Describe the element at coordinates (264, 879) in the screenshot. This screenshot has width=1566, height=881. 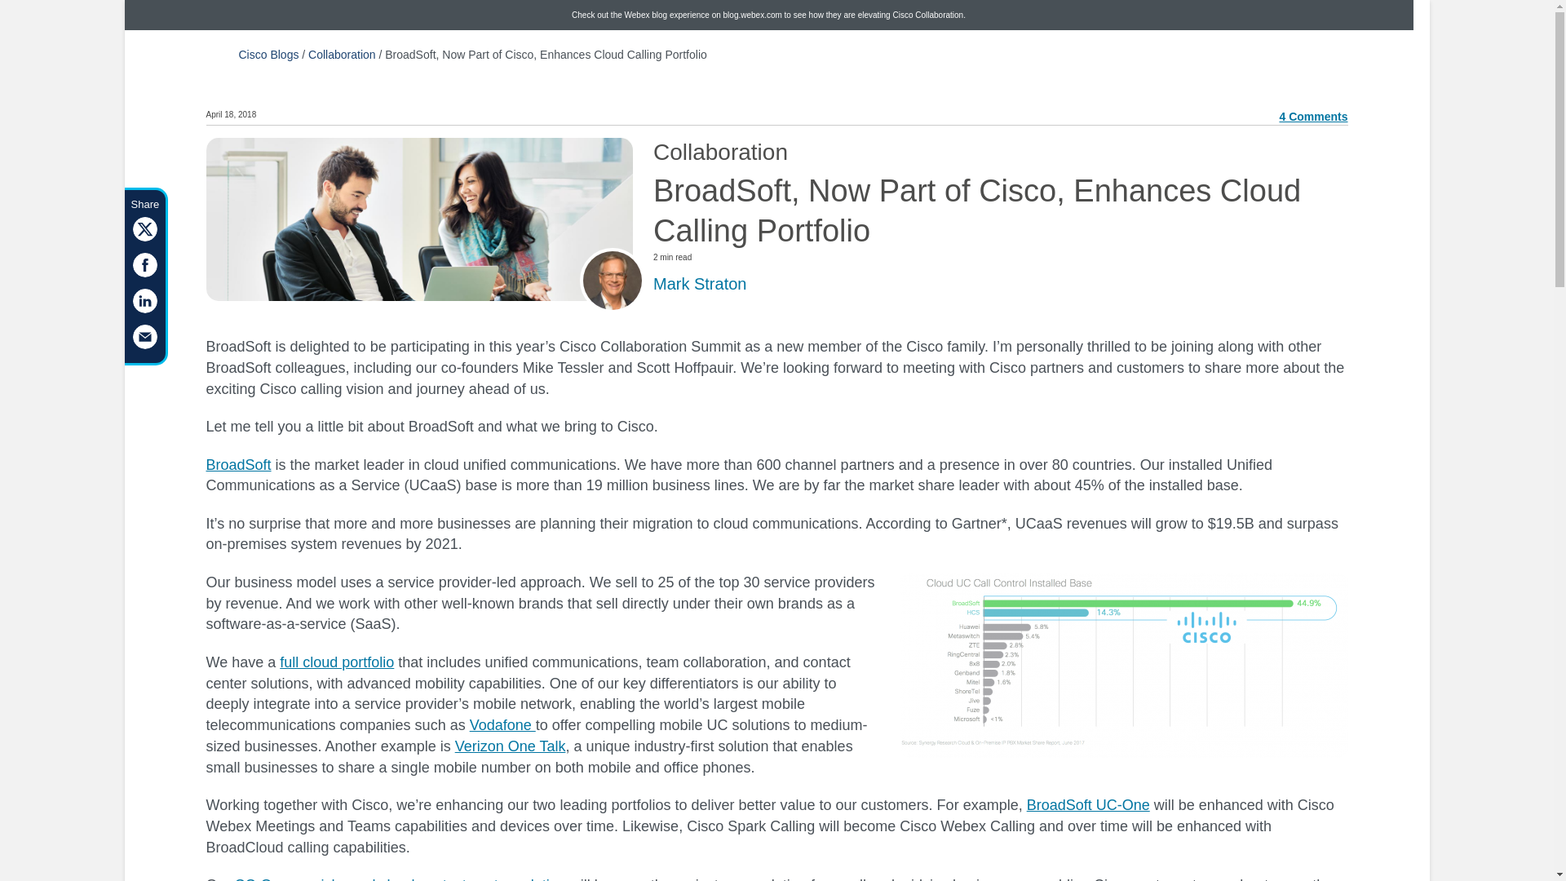
I see `CC-One` at that location.